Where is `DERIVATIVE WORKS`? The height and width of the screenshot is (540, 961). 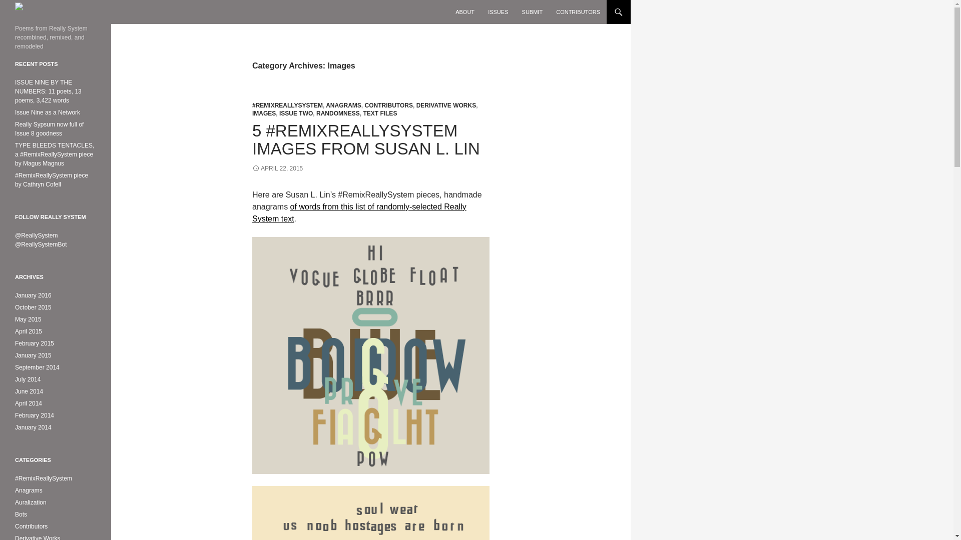 DERIVATIVE WORKS is located at coordinates (446, 105).